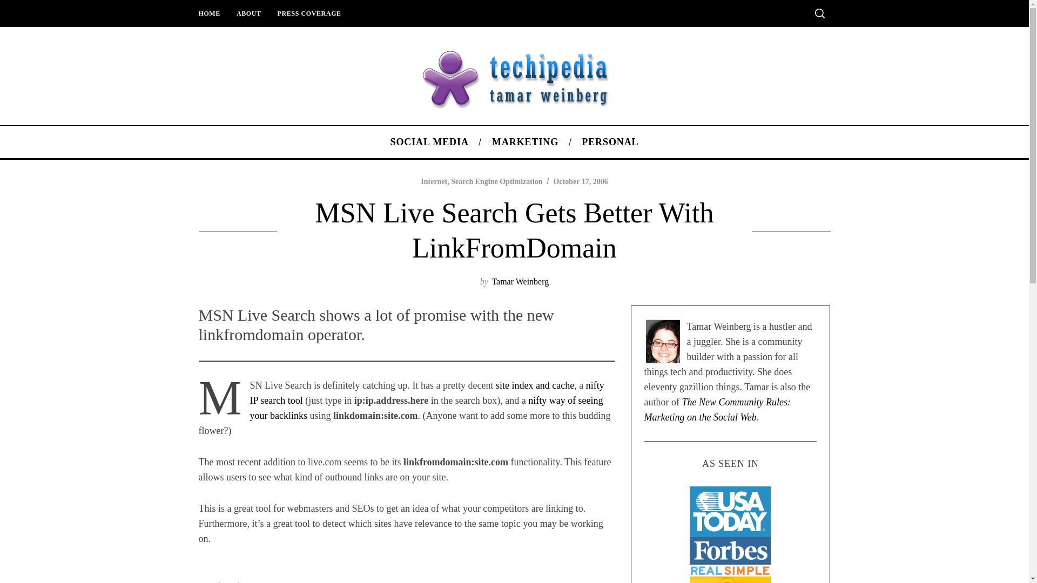 The image size is (1037, 583). I want to click on nifty IP search tool, so click(427, 393).